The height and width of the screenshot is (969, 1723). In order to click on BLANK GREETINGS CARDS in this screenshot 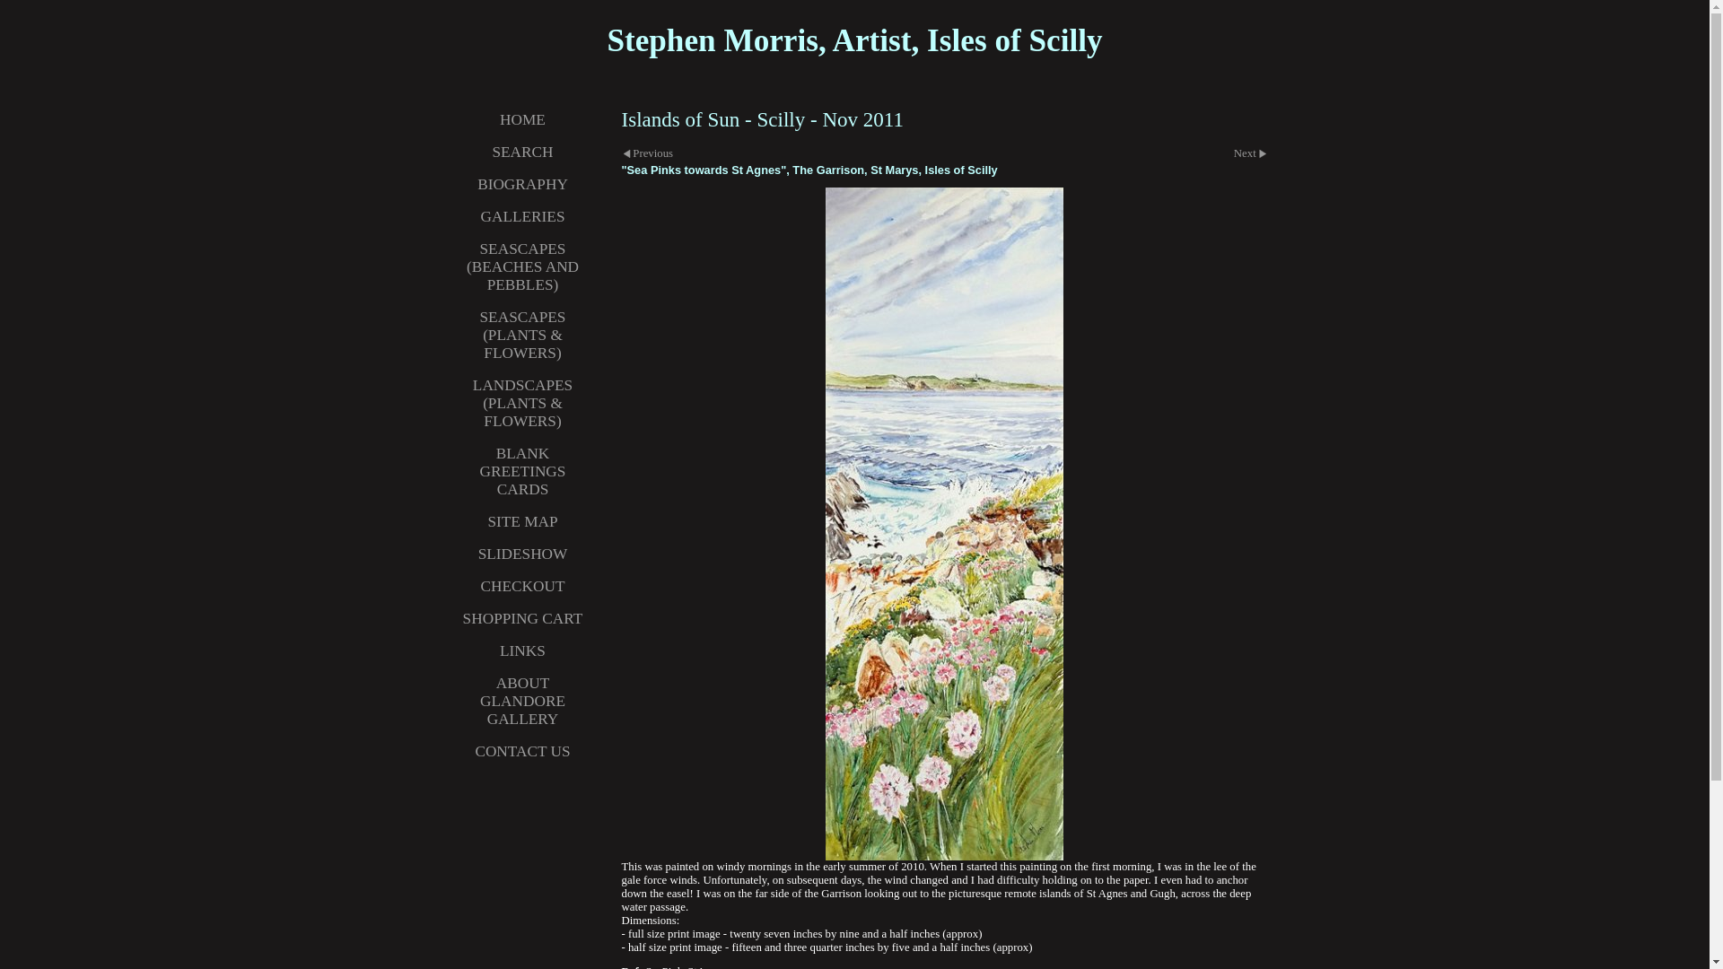, I will do `click(522, 472)`.